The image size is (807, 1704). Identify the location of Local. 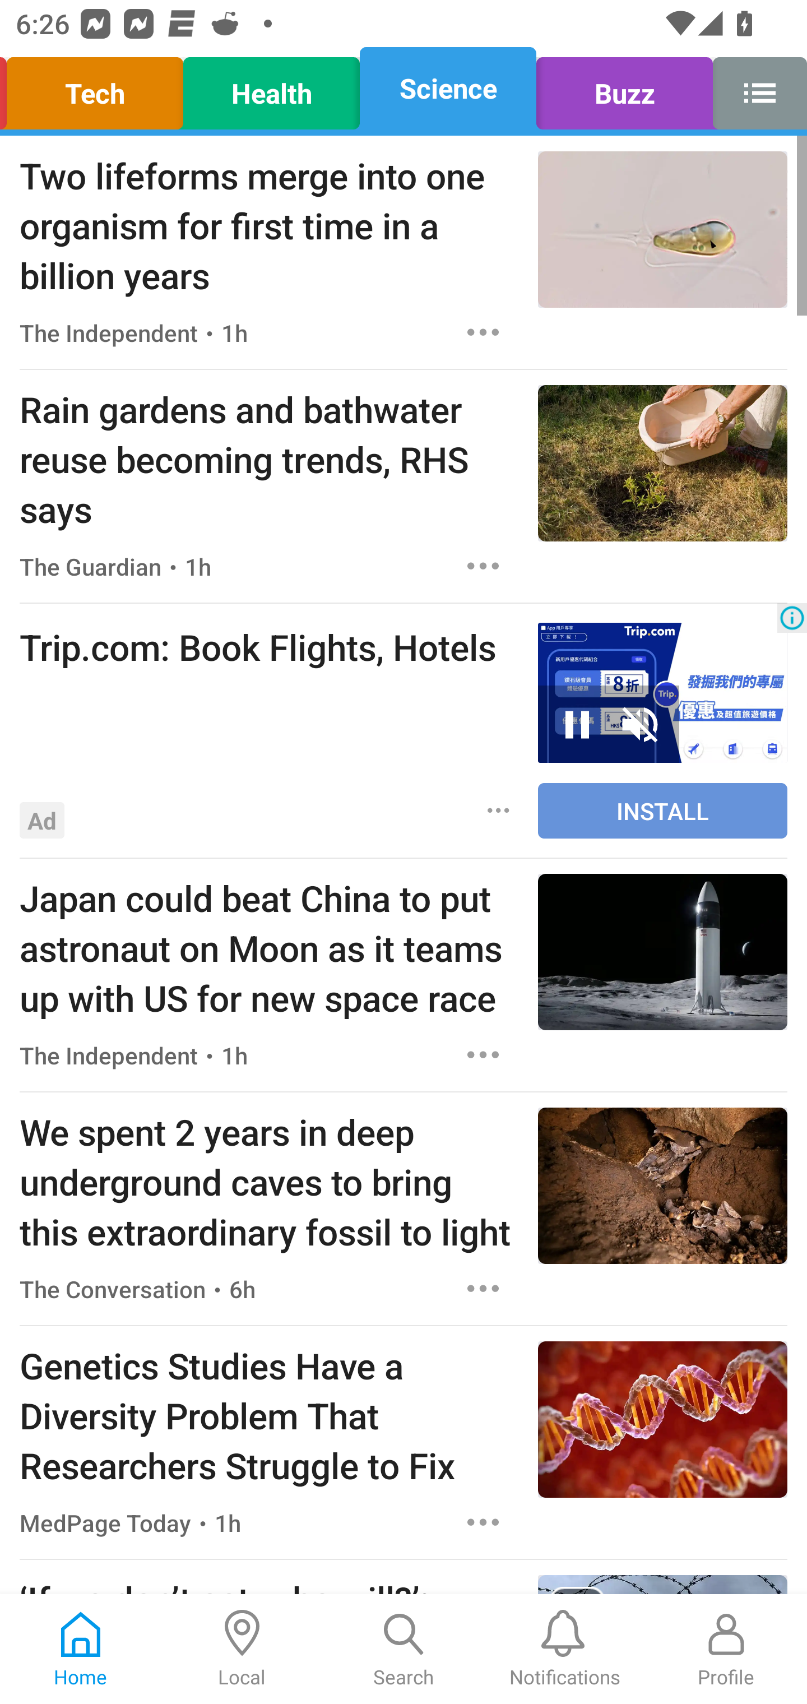
(242, 1649).